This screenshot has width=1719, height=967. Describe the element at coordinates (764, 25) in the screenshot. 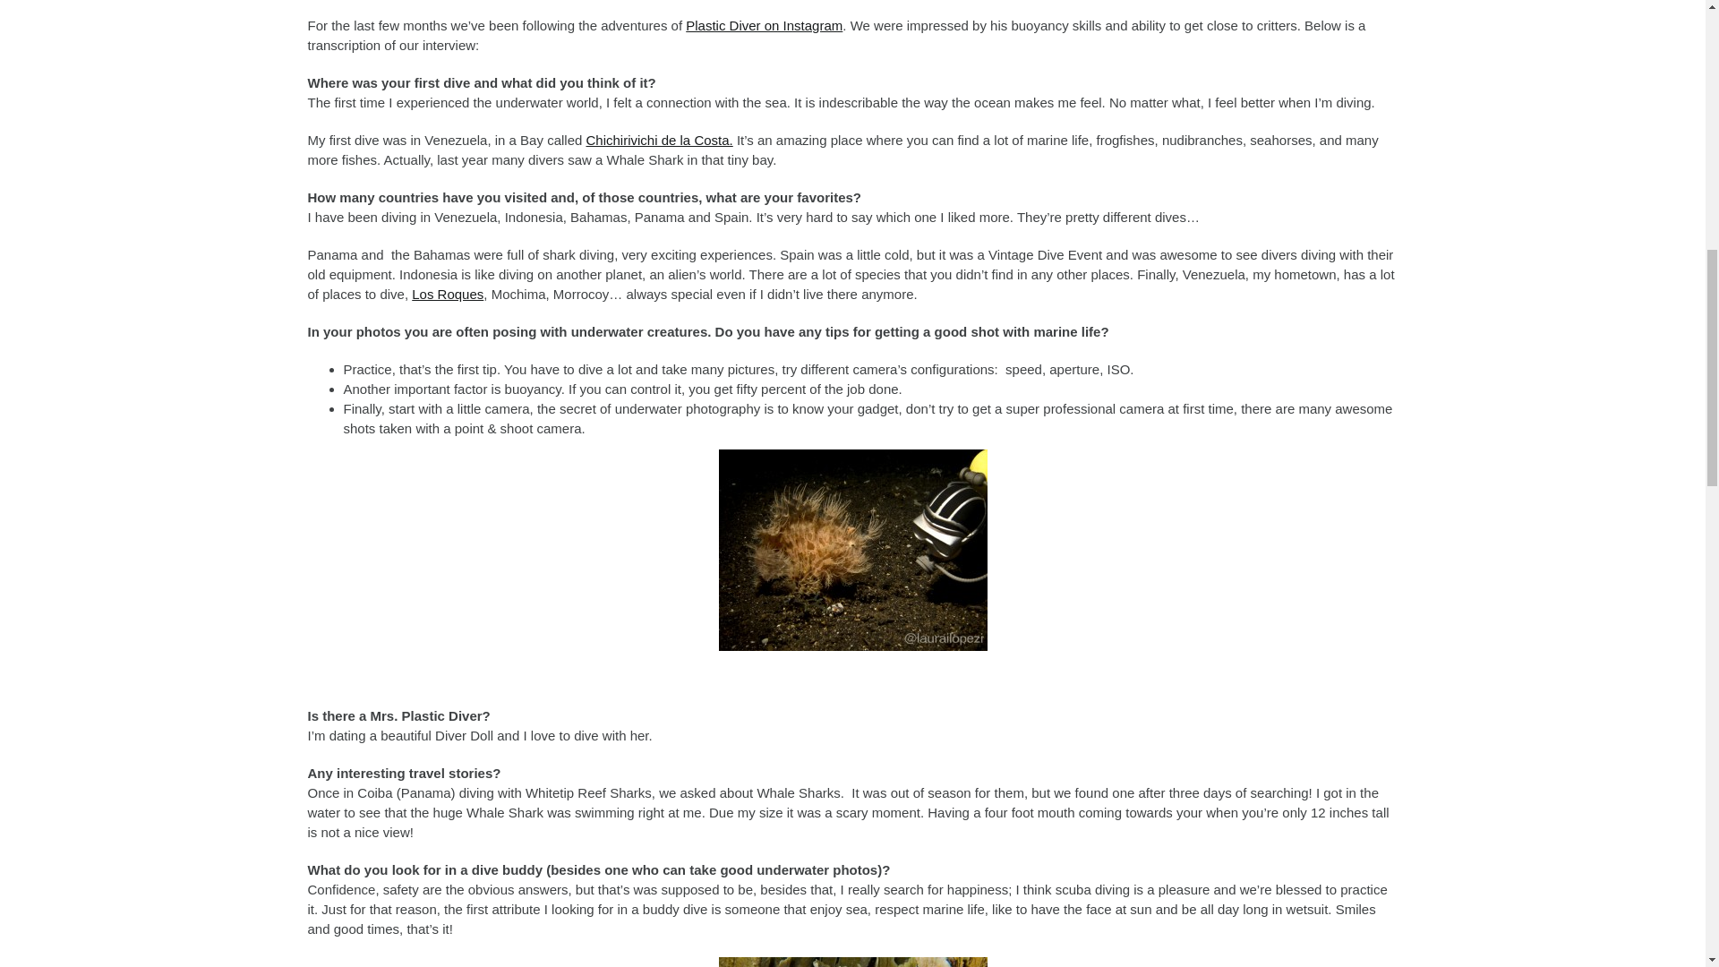

I see `Plastic Diver on Instagram` at that location.